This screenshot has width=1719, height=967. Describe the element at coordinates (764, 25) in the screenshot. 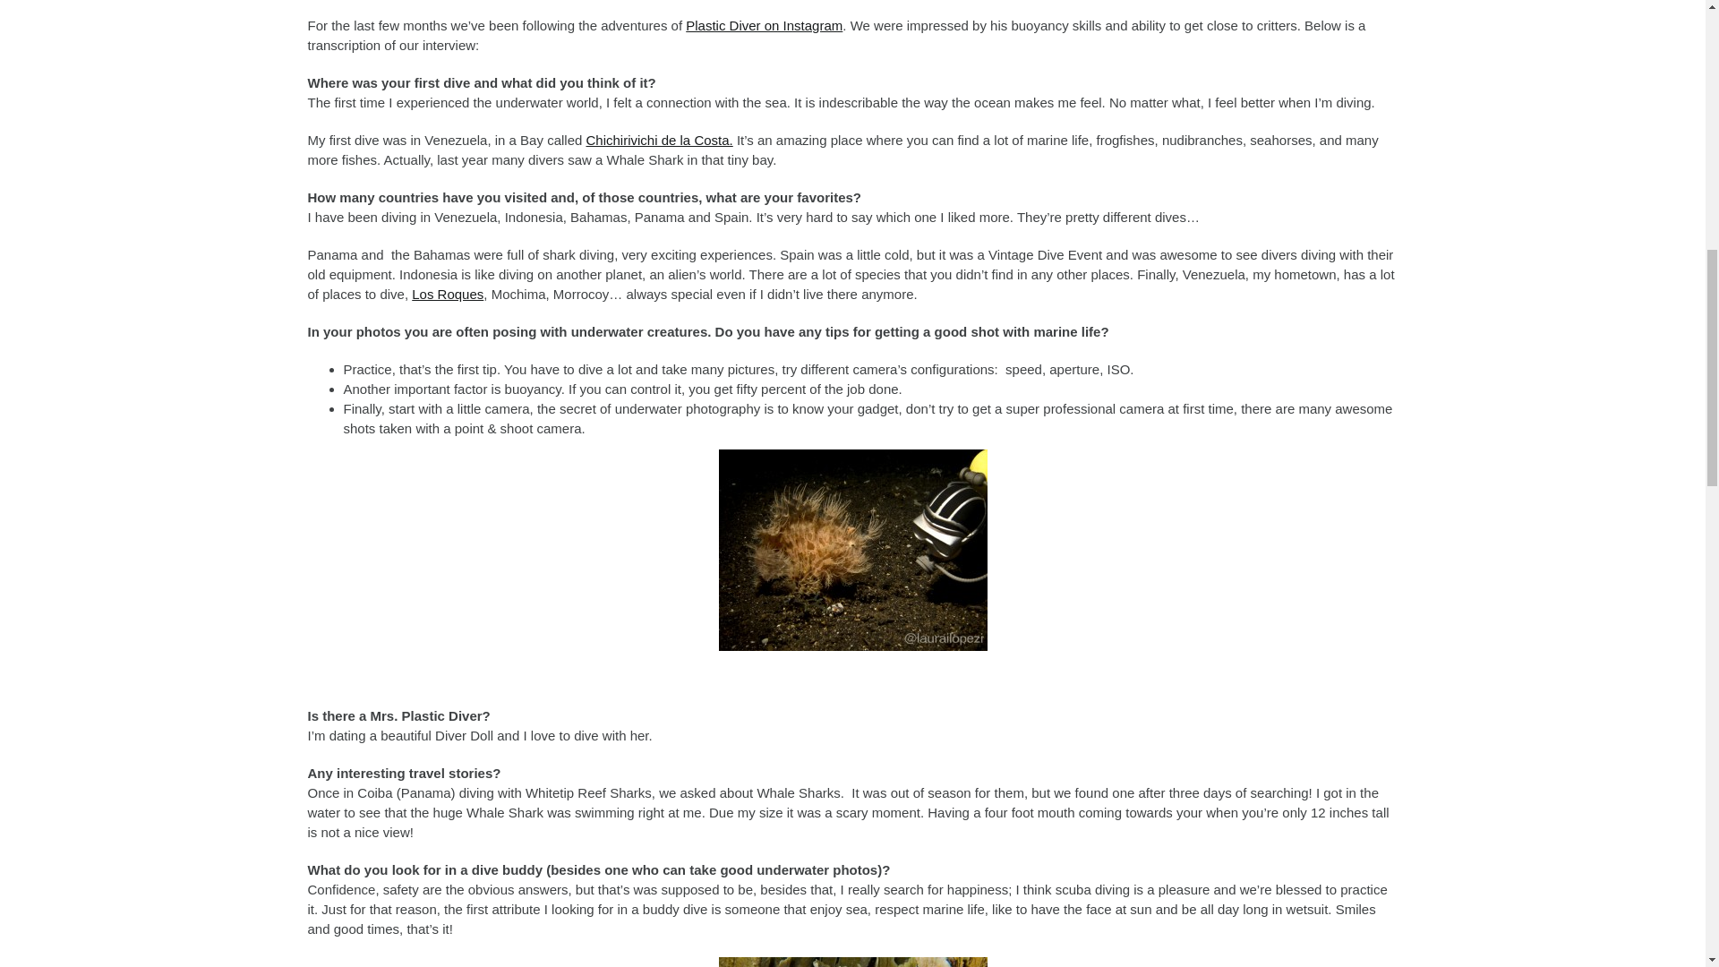

I see `Plastic Diver on Instagram` at that location.